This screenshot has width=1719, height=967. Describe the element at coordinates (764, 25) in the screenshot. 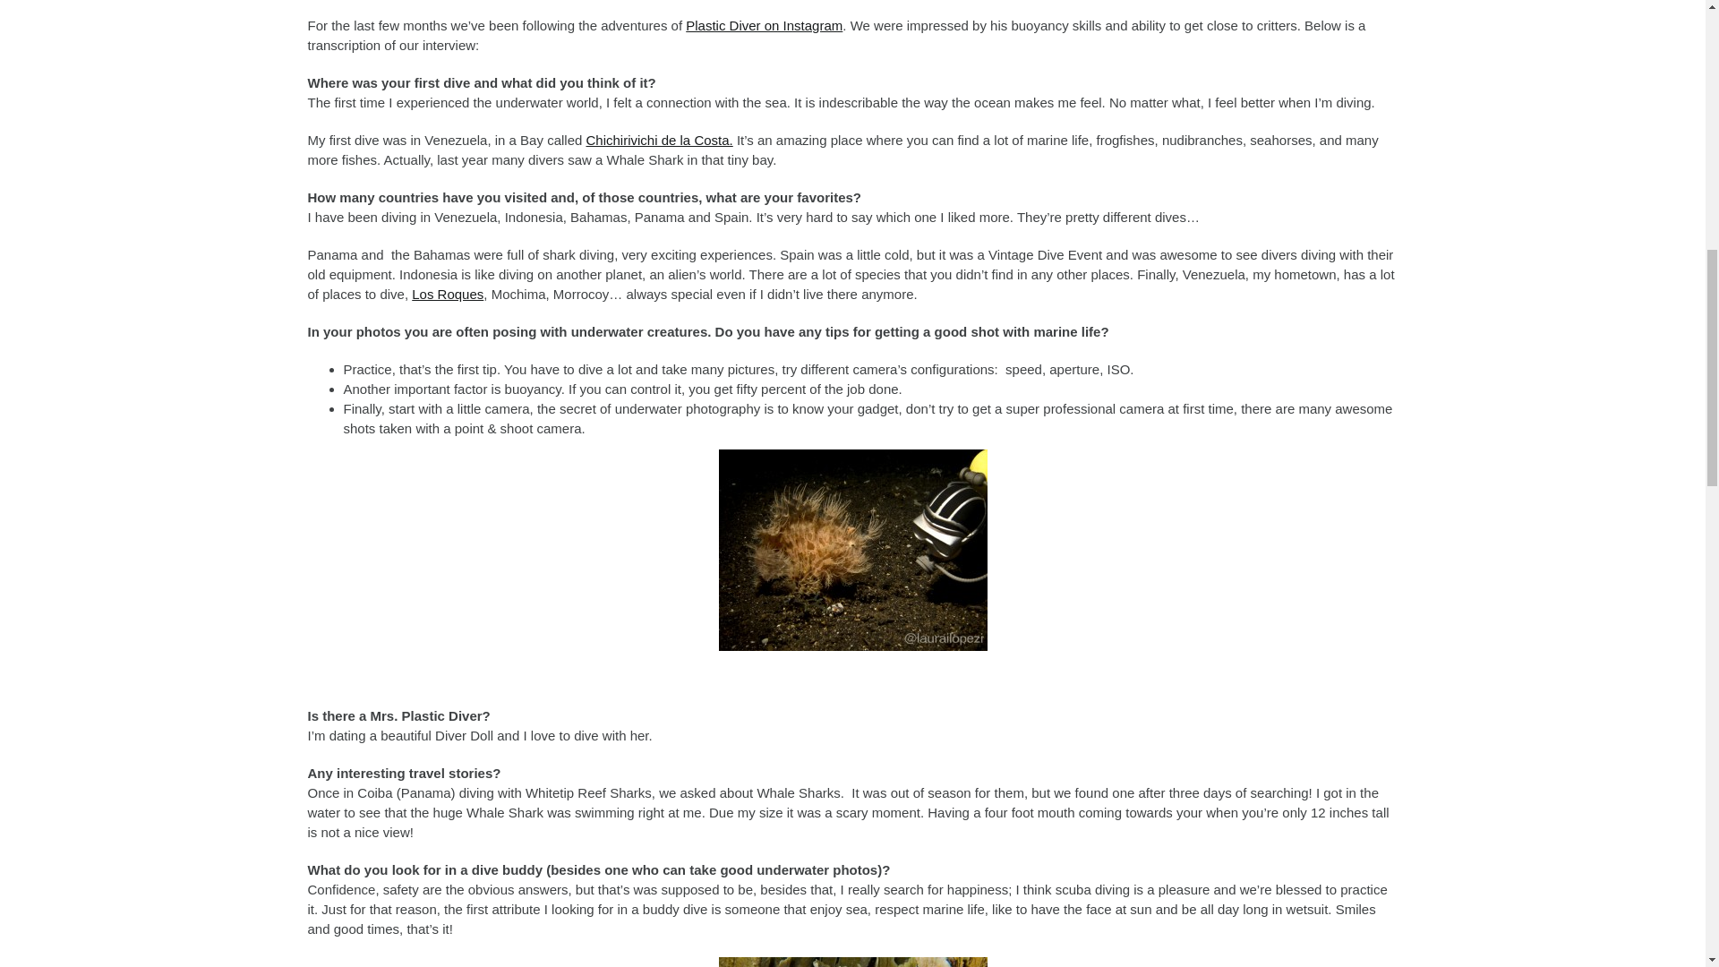

I see `Plastic Diver on Instagram` at that location.